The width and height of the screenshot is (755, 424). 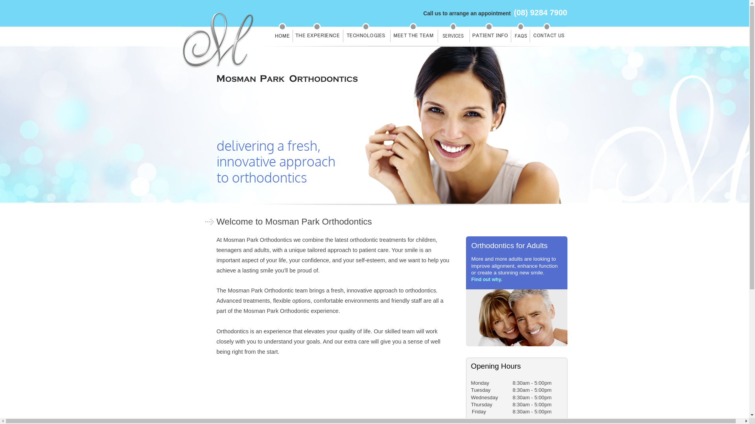 What do you see at coordinates (426, 240) in the screenshot?
I see `children` at bounding box center [426, 240].